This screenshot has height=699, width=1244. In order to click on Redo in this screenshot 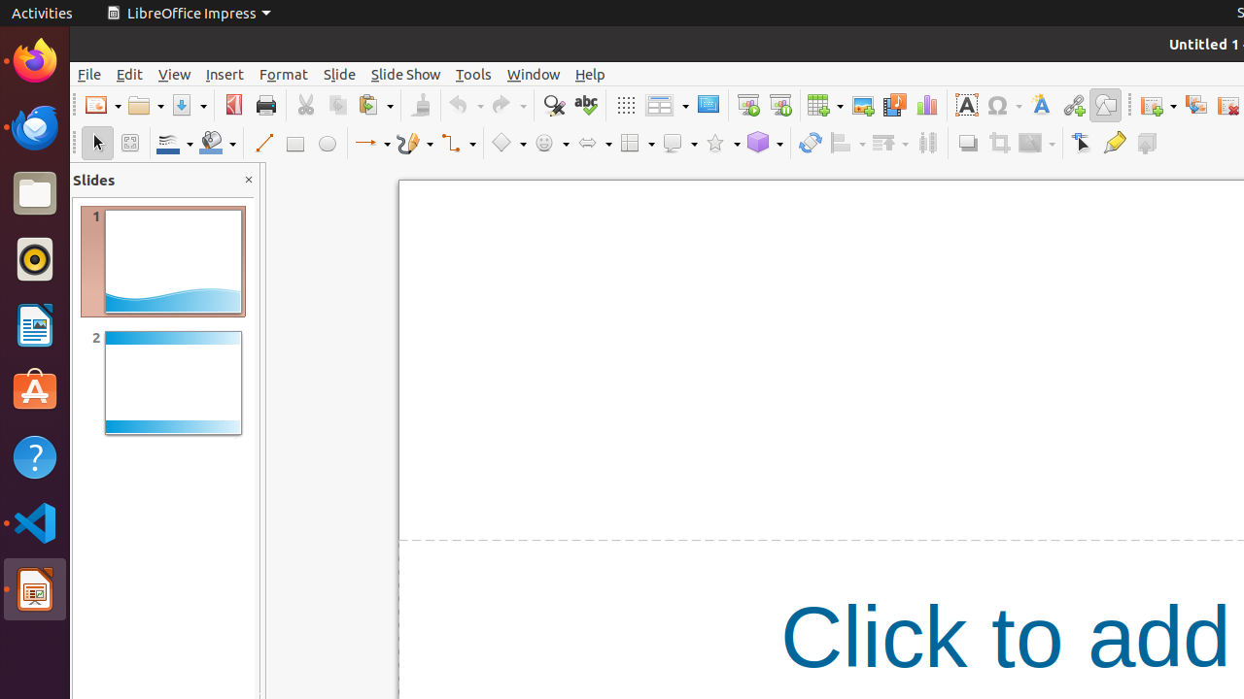, I will do `click(508, 105)`.